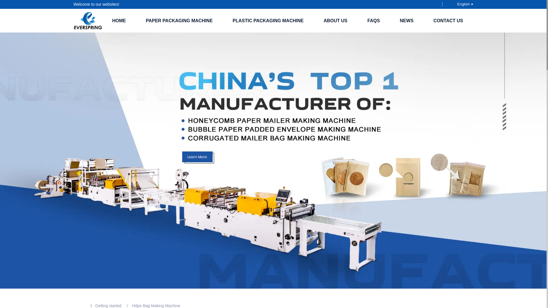  I want to click on ABOUT US, so click(336, 21).